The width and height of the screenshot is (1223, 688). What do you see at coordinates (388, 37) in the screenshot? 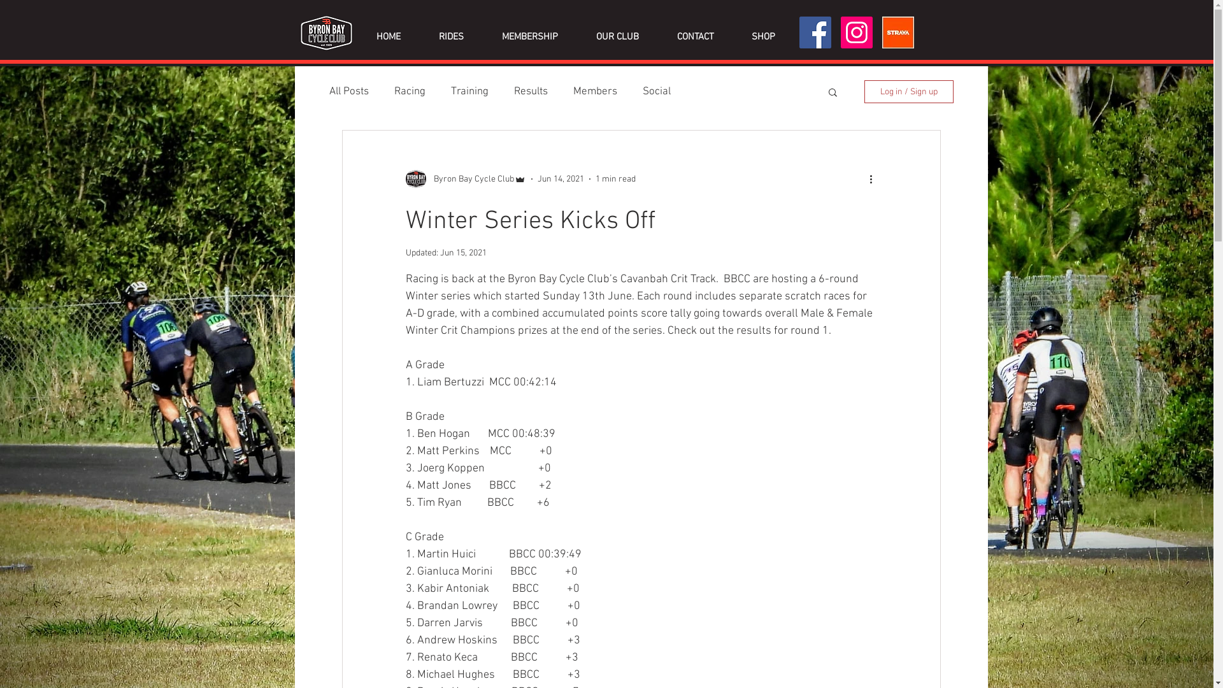
I see `HOME` at bounding box center [388, 37].